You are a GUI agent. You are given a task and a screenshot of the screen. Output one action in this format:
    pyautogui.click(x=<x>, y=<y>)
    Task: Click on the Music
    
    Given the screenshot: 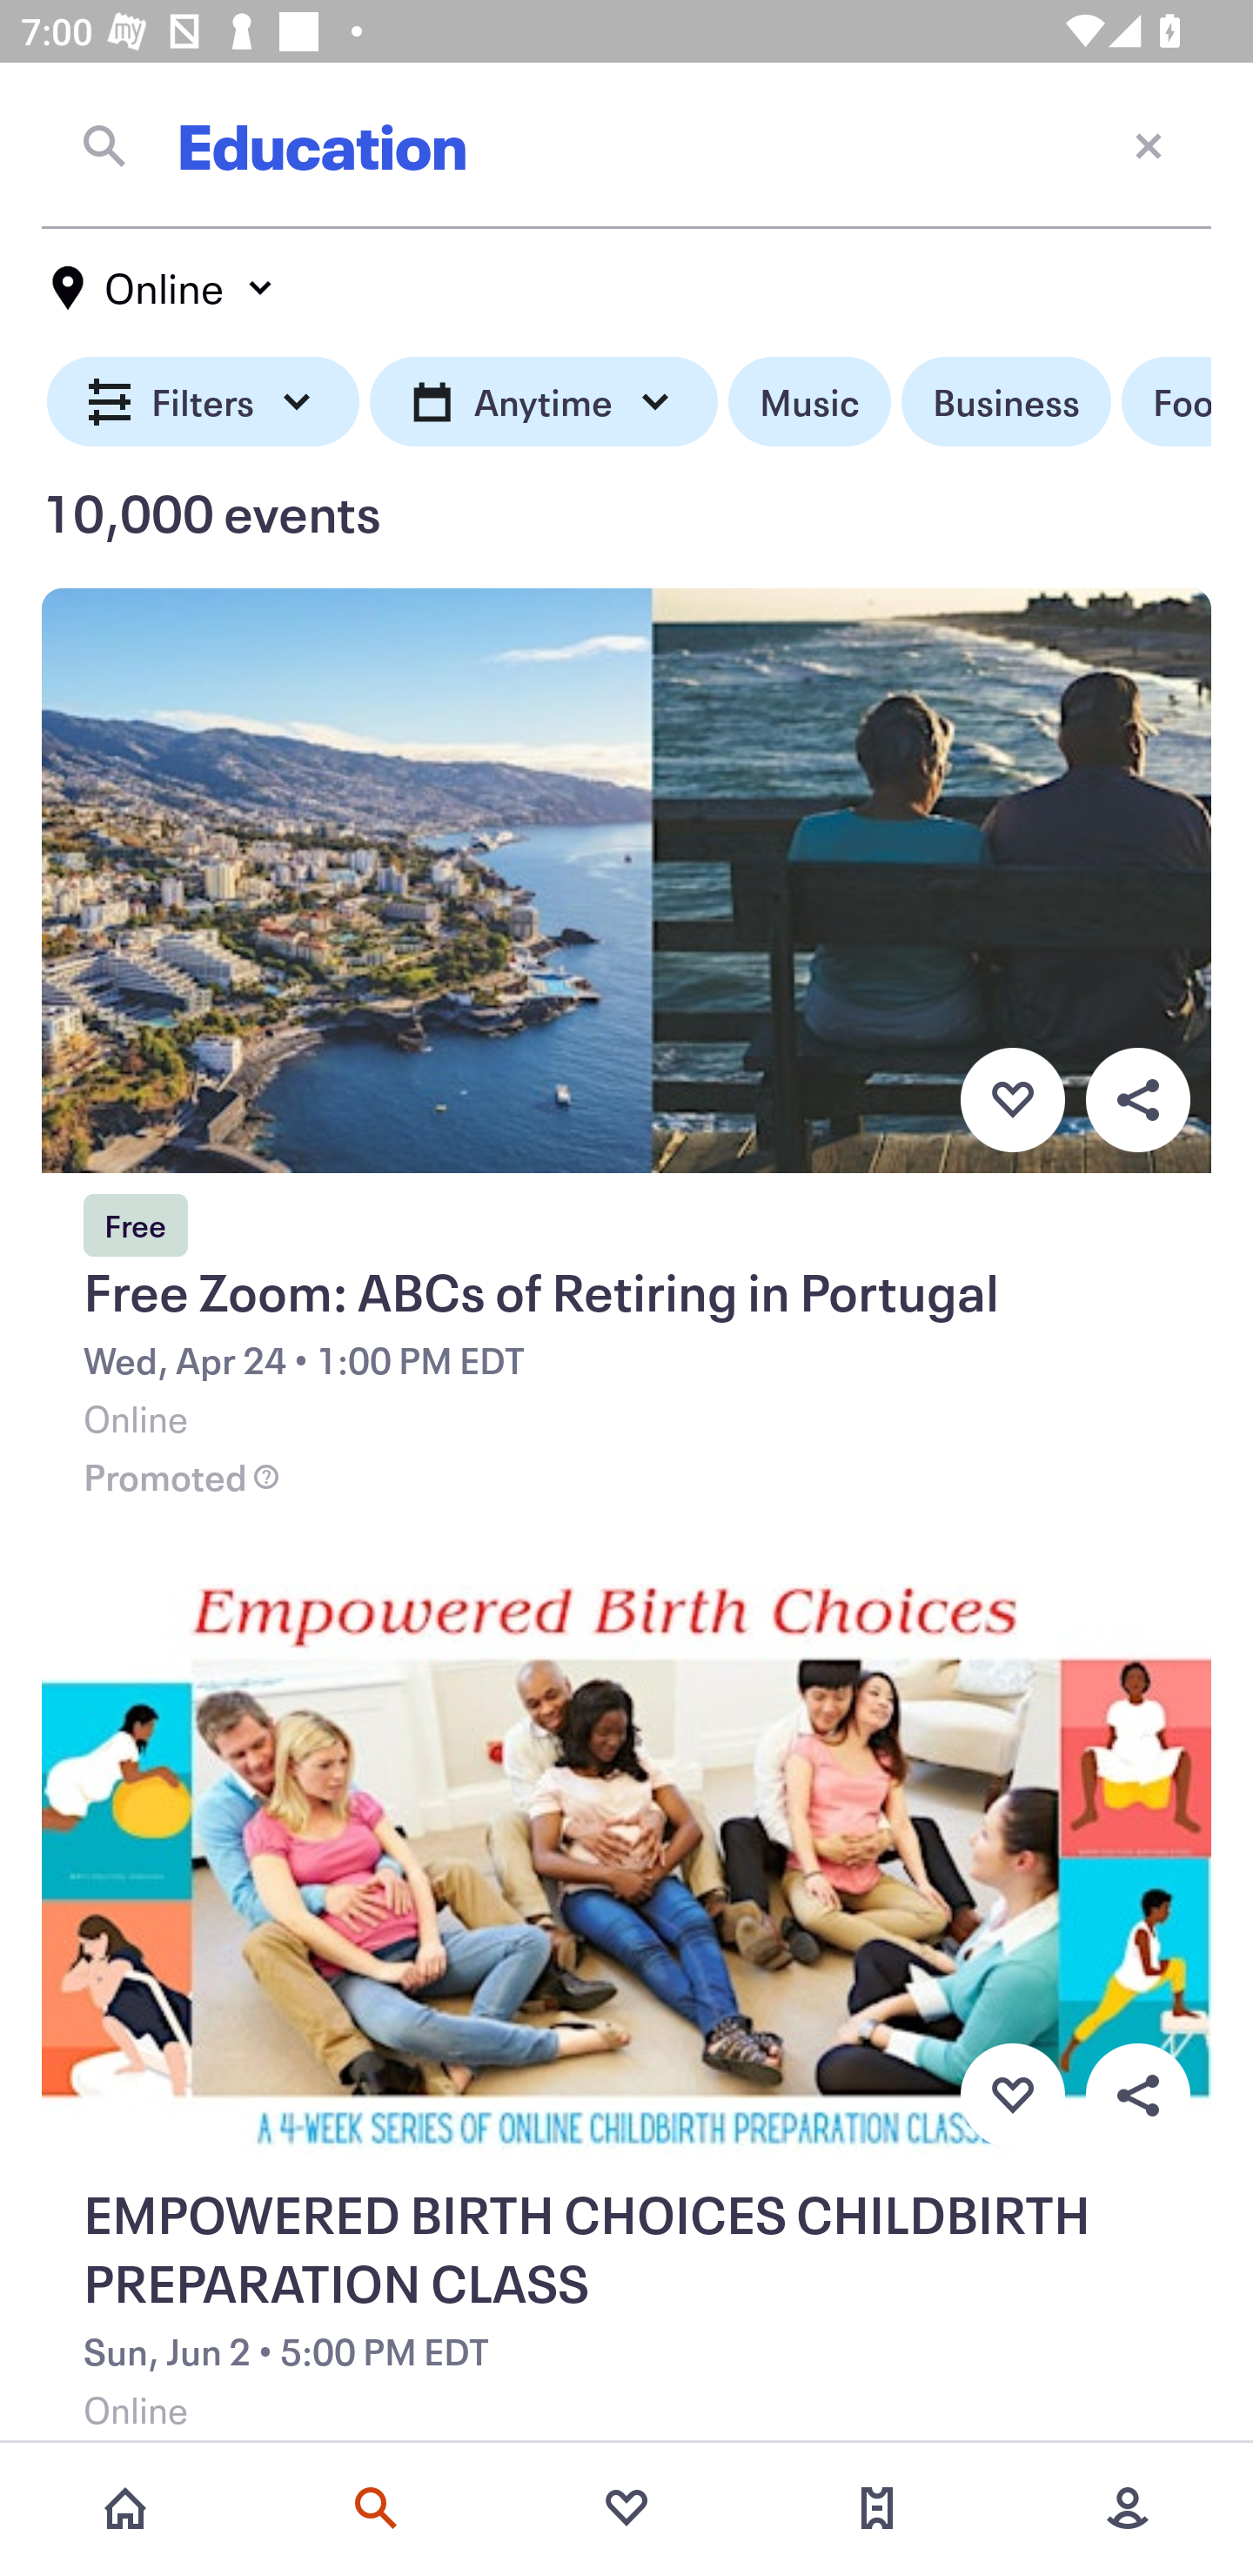 What is the action you would take?
    pyautogui.click(x=809, y=402)
    